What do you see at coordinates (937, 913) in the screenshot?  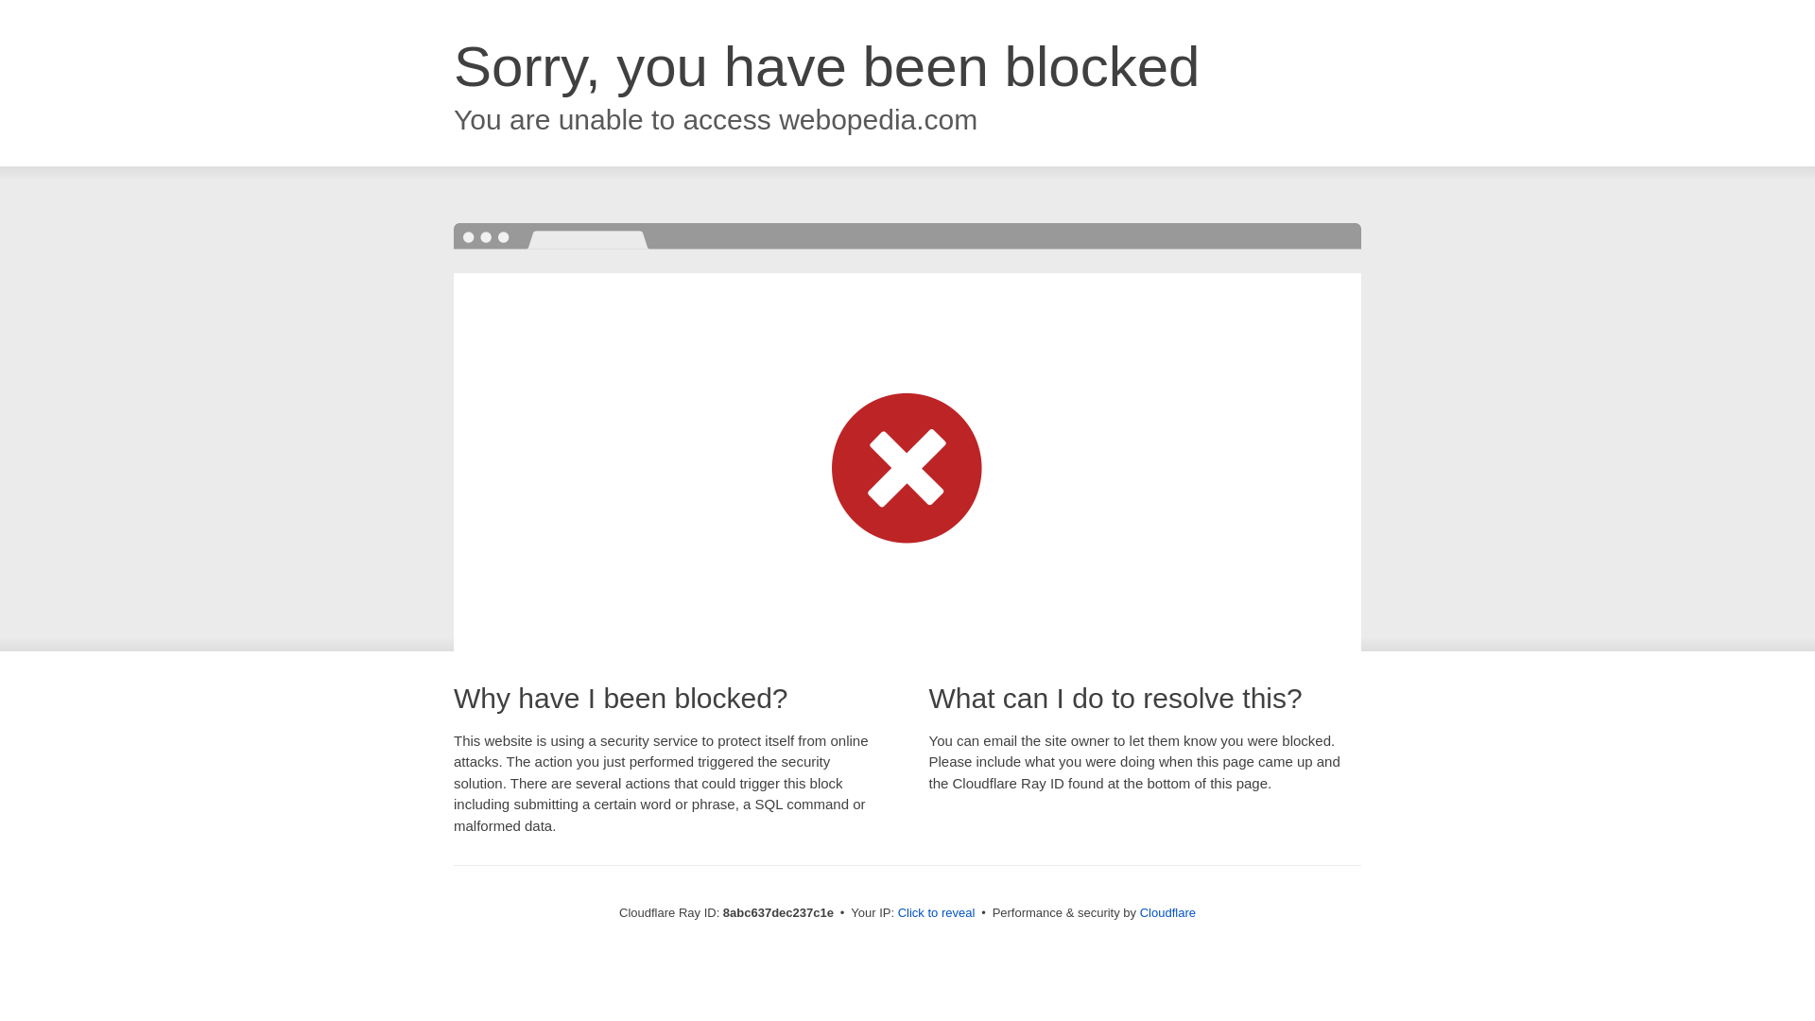 I see `Click to reveal` at bounding box center [937, 913].